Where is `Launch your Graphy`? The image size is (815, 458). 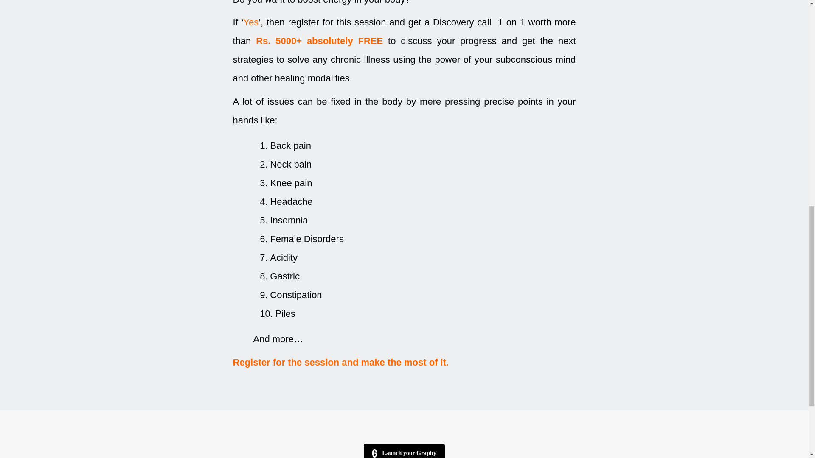 Launch your Graphy is located at coordinates (404, 451).